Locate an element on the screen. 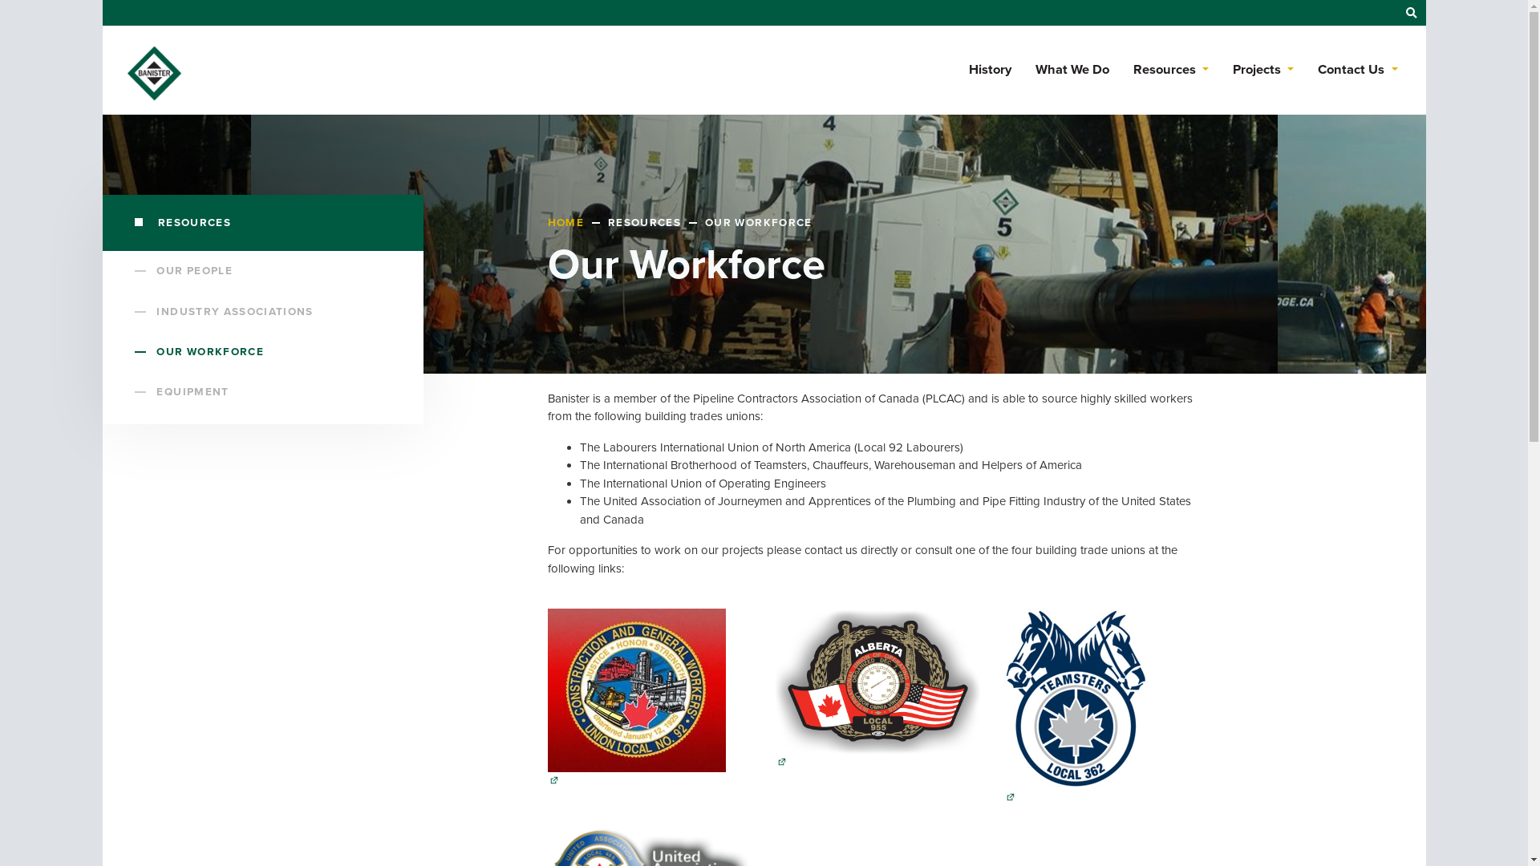 This screenshot has height=866, width=1540. RESOURCES is located at coordinates (263, 223).